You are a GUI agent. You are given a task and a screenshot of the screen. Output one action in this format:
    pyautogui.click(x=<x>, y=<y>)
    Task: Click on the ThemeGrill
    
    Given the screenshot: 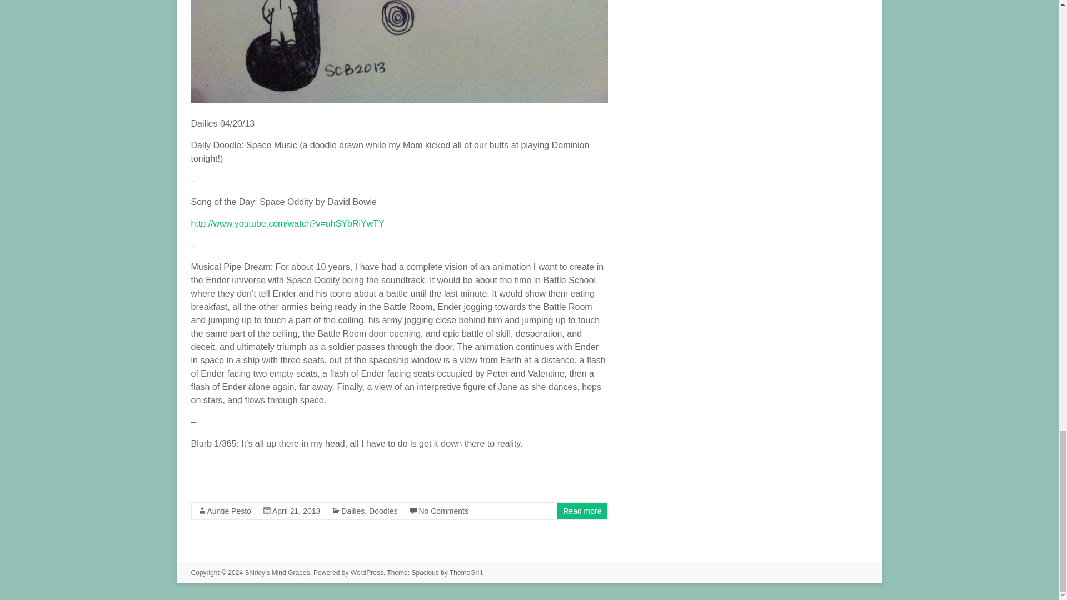 What is the action you would take?
    pyautogui.click(x=466, y=572)
    